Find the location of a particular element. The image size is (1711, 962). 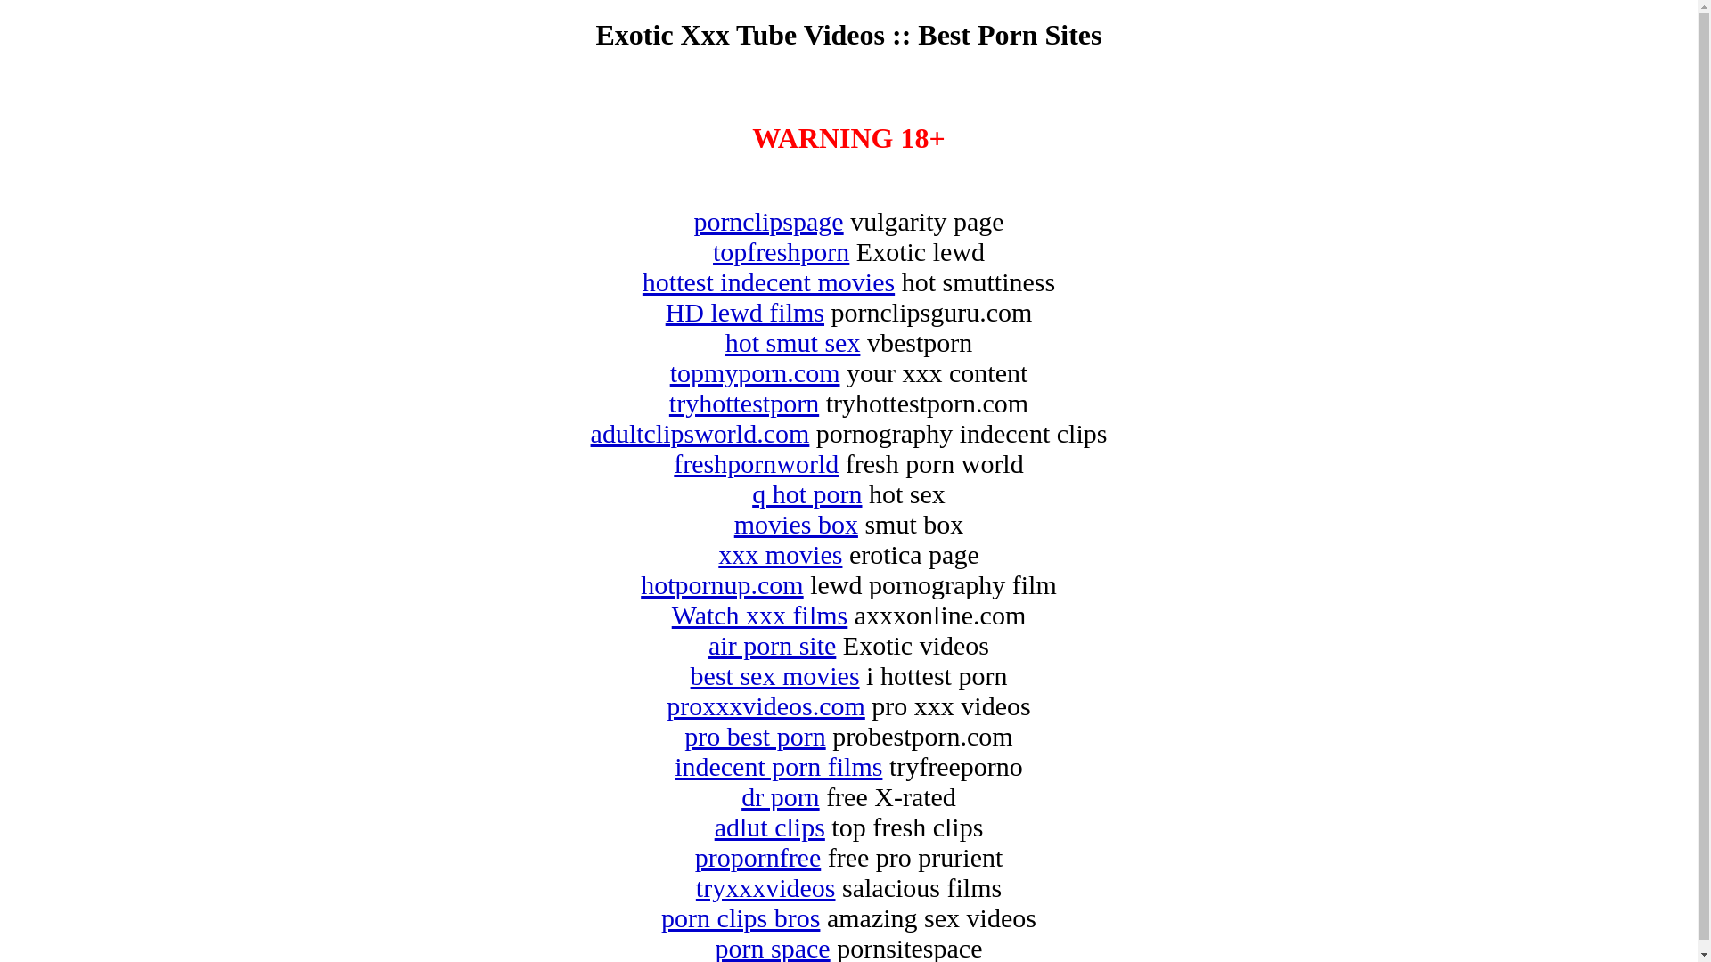

proxxxvideos.com is located at coordinates (765, 705).